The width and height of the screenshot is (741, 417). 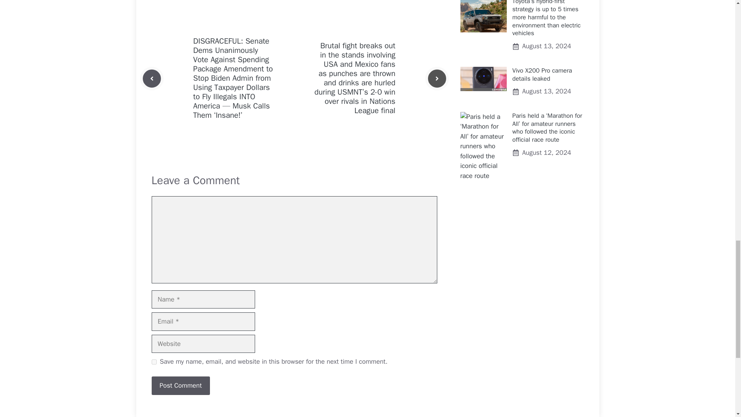 What do you see at coordinates (483, 79) in the screenshot?
I see `Vivo X200 Pro camera details leaked` at bounding box center [483, 79].